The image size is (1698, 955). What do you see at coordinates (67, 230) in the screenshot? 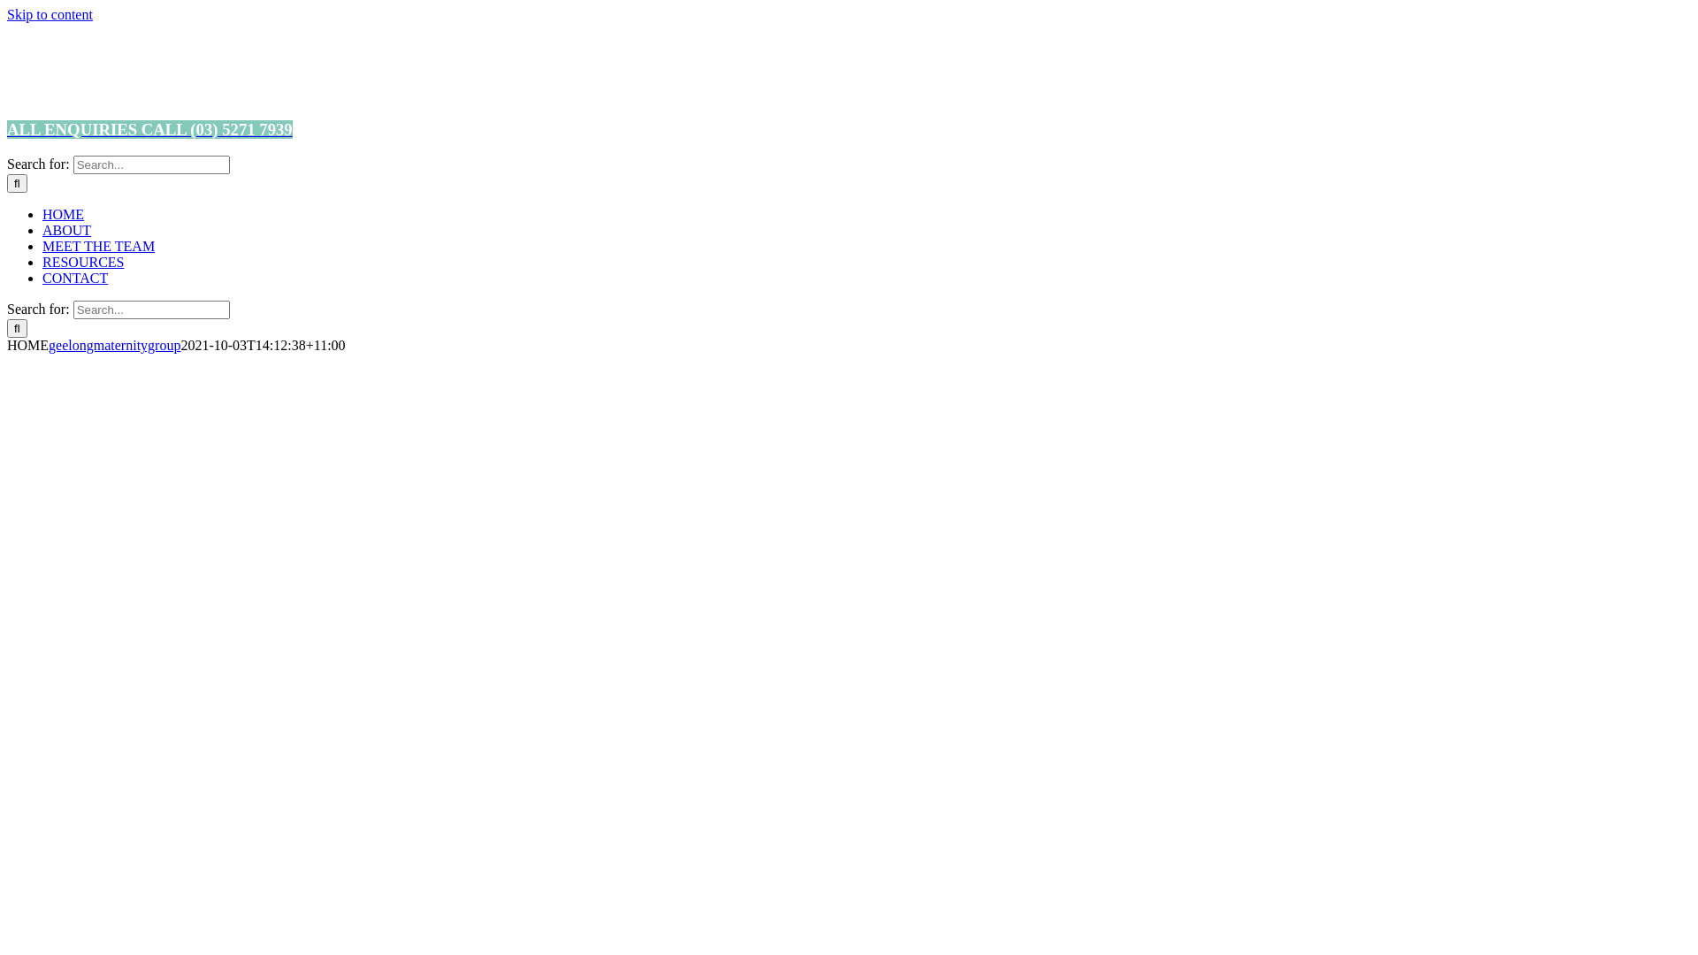
I see `ABOUT` at bounding box center [67, 230].